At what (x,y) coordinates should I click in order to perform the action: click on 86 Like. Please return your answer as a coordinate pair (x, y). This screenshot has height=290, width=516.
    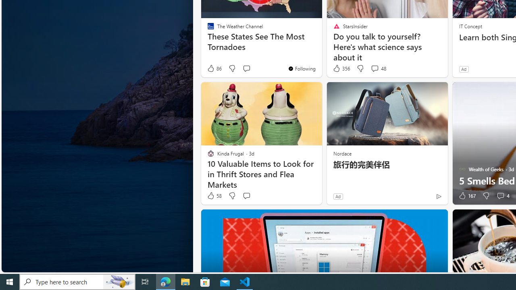
    Looking at the image, I should click on (214, 68).